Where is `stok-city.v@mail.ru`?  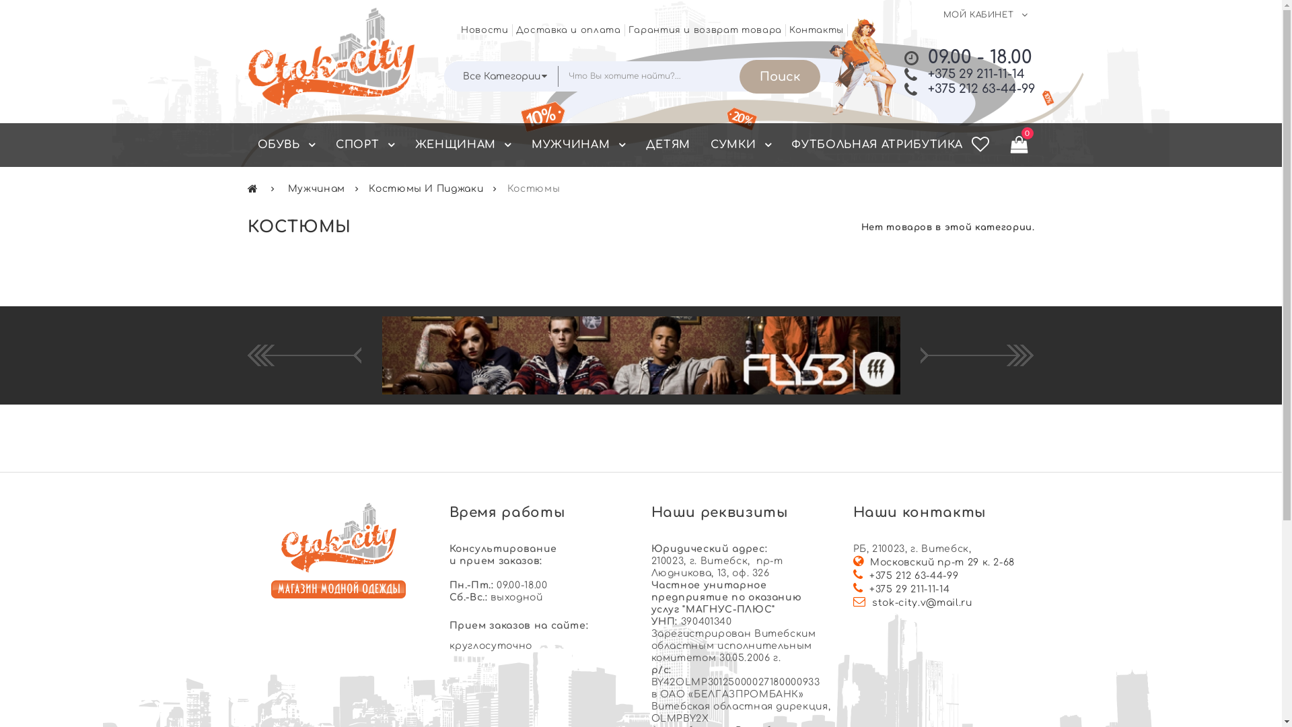 stok-city.v@mail.ru is located at coordinates (922, 603).